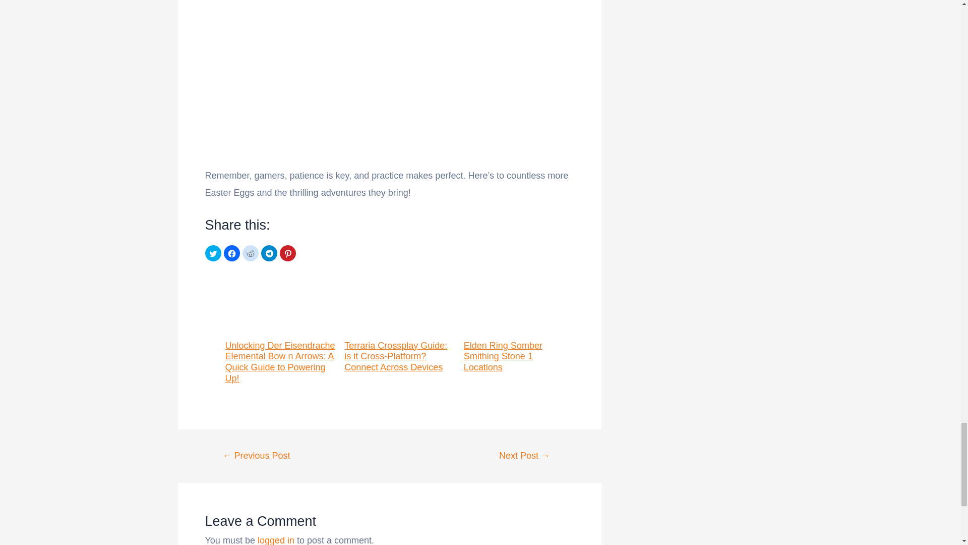 This screenshot has height=545, width=968. What do you see at coordinates (275, 540) in the screenshot?
I see `logged in` at bounding box center [275, 540].